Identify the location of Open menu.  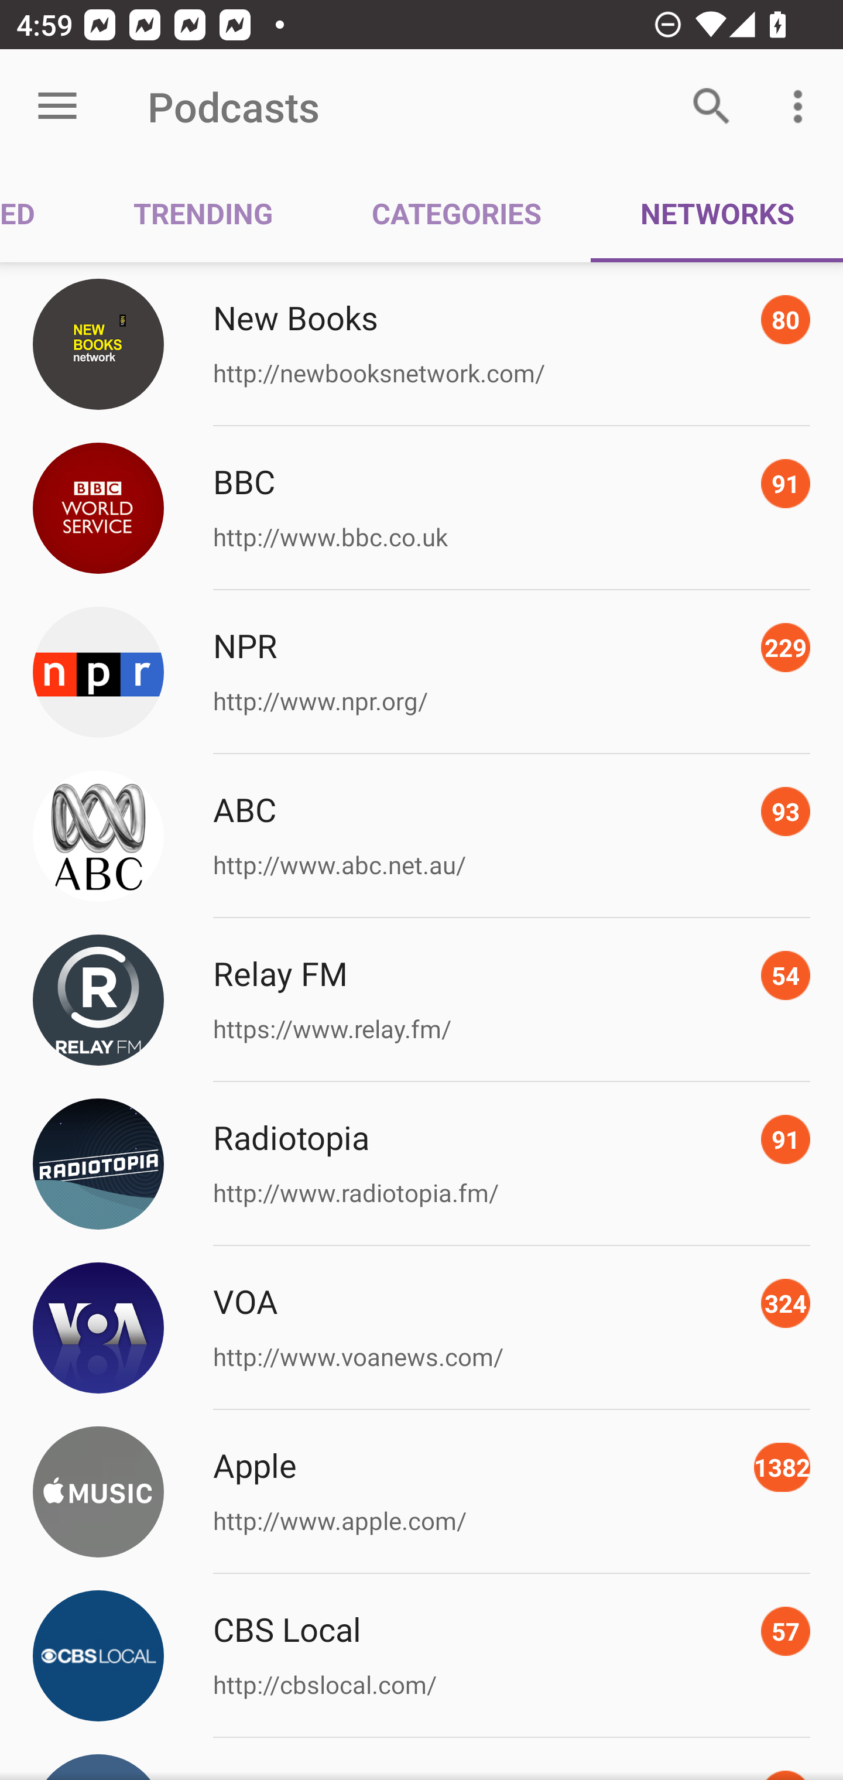
(57, 107).